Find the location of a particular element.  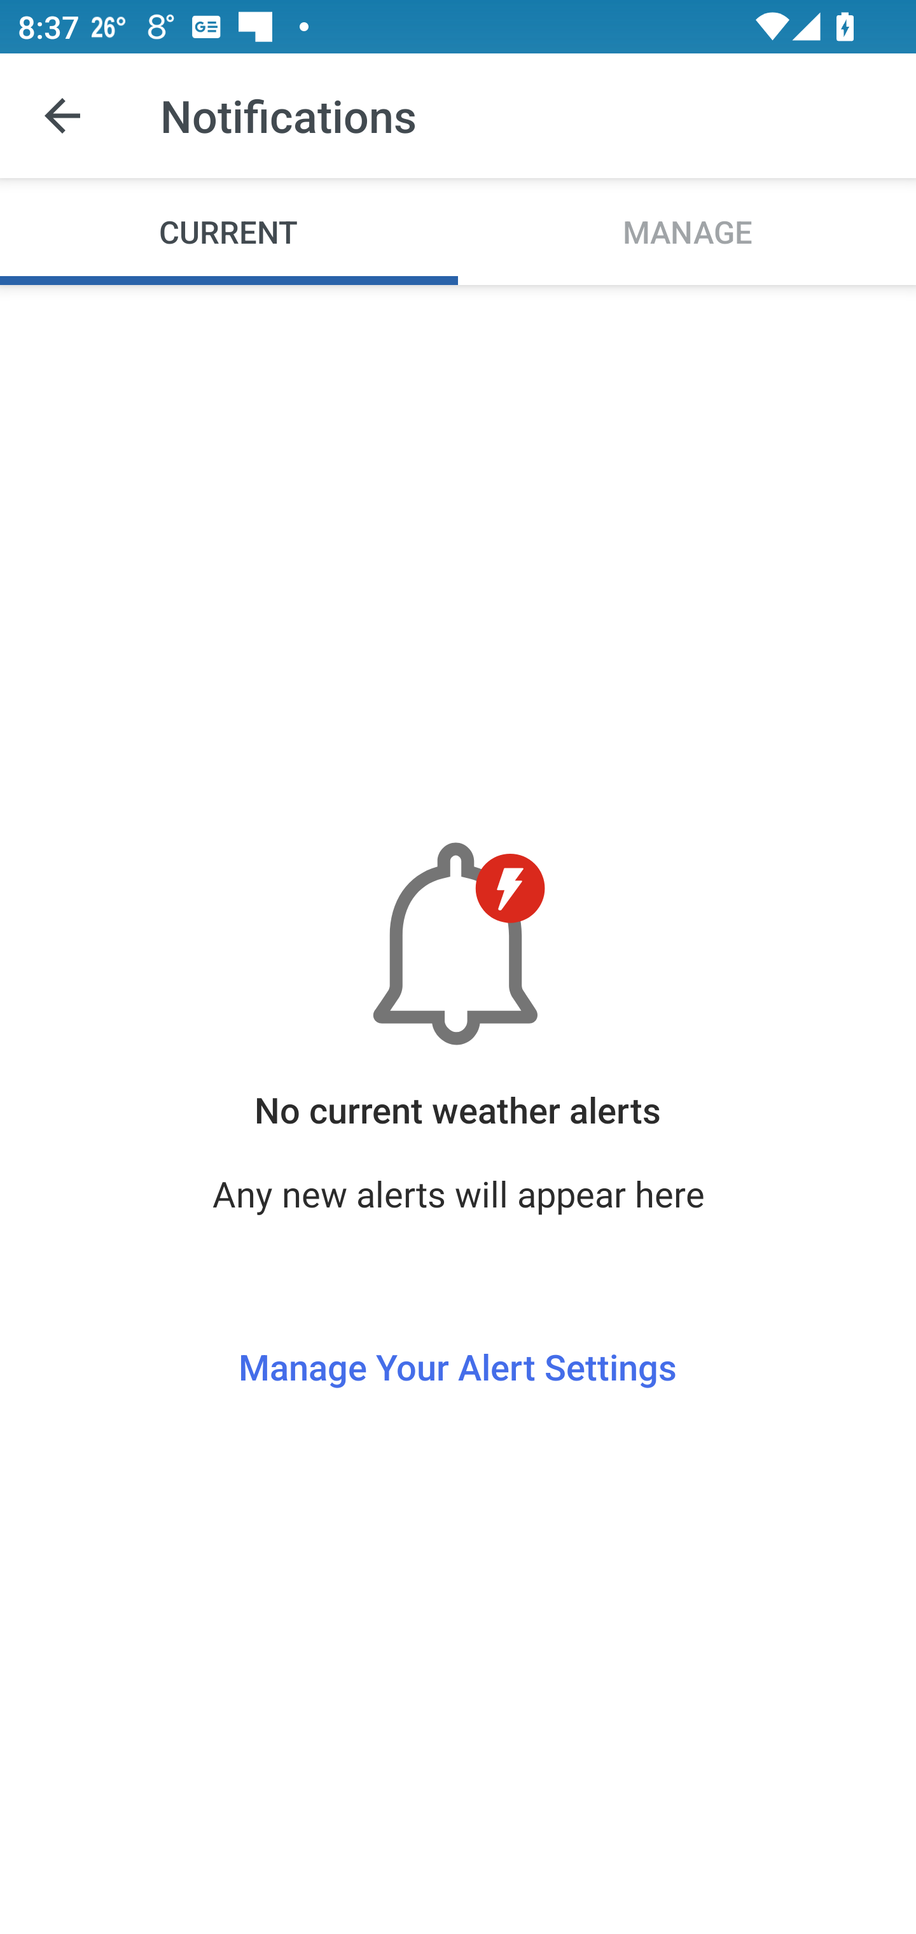

Manage Your Alert Settings is located at coordinates (457, 1321).